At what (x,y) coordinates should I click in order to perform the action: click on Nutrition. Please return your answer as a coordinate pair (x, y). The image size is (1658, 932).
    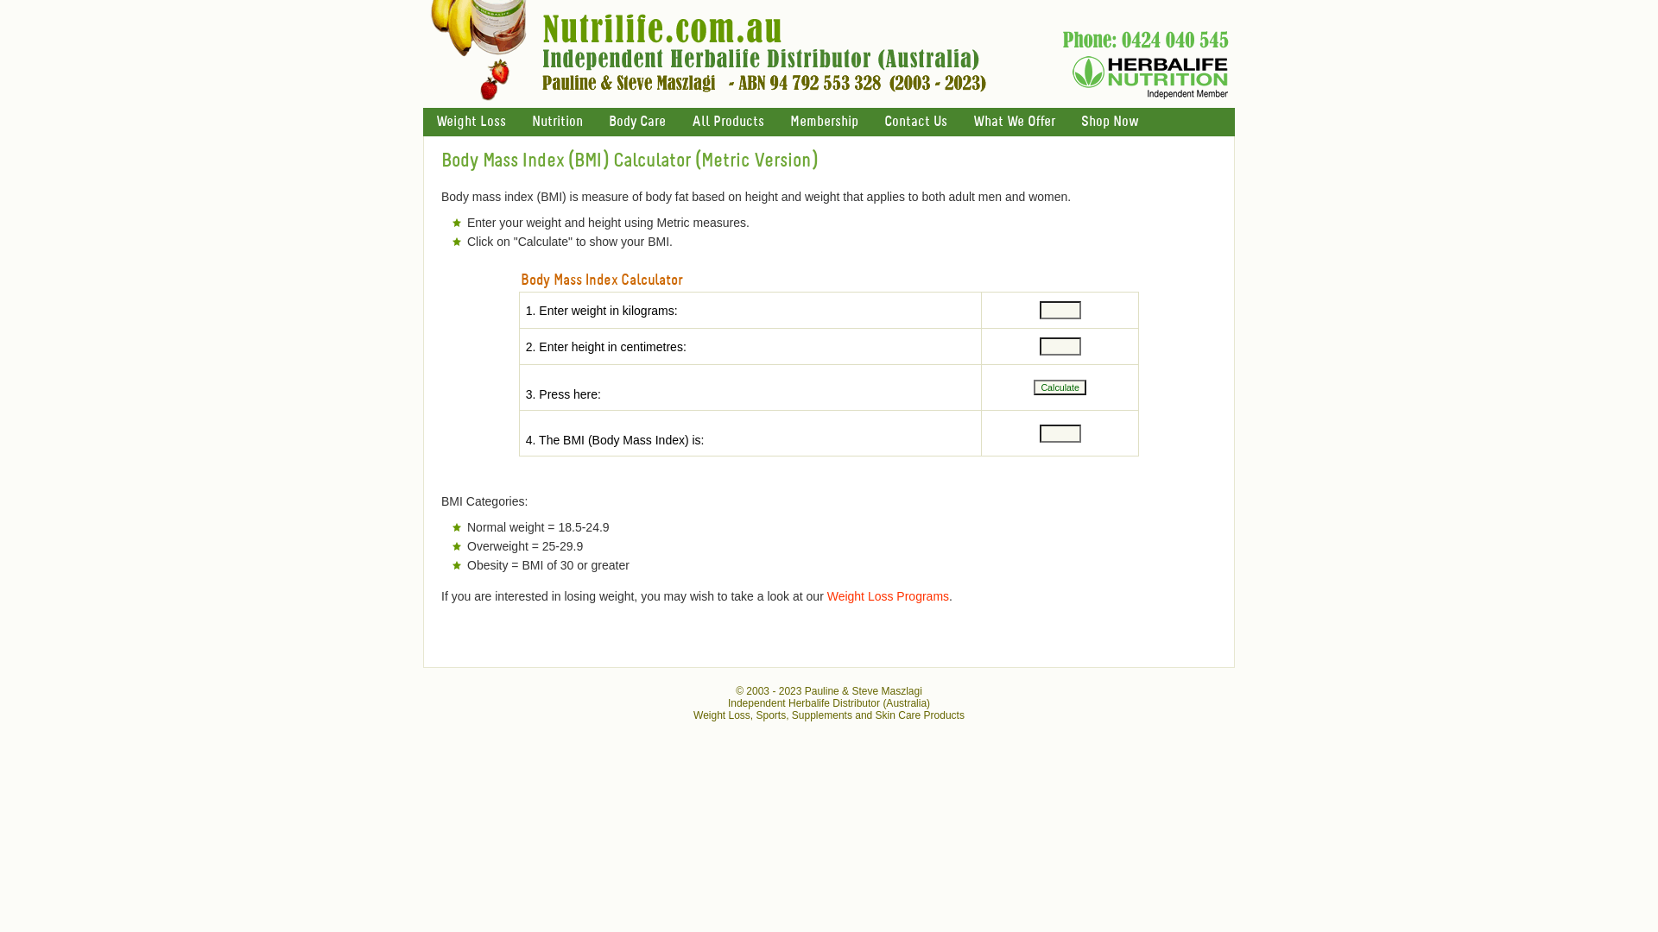
    Looking at the image, I should click on (558, 123).